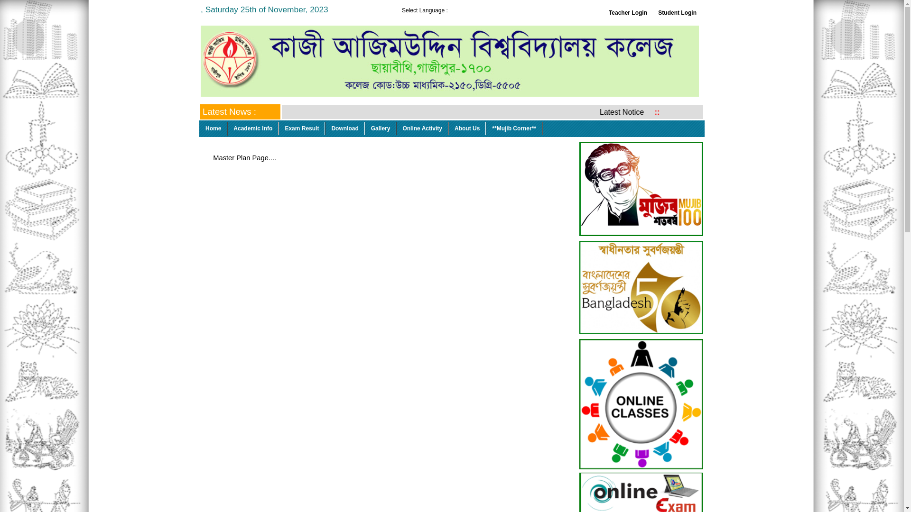 The width and height of the screenshot is (911, 512). I want to click on Exam Result, so click(302, 128).